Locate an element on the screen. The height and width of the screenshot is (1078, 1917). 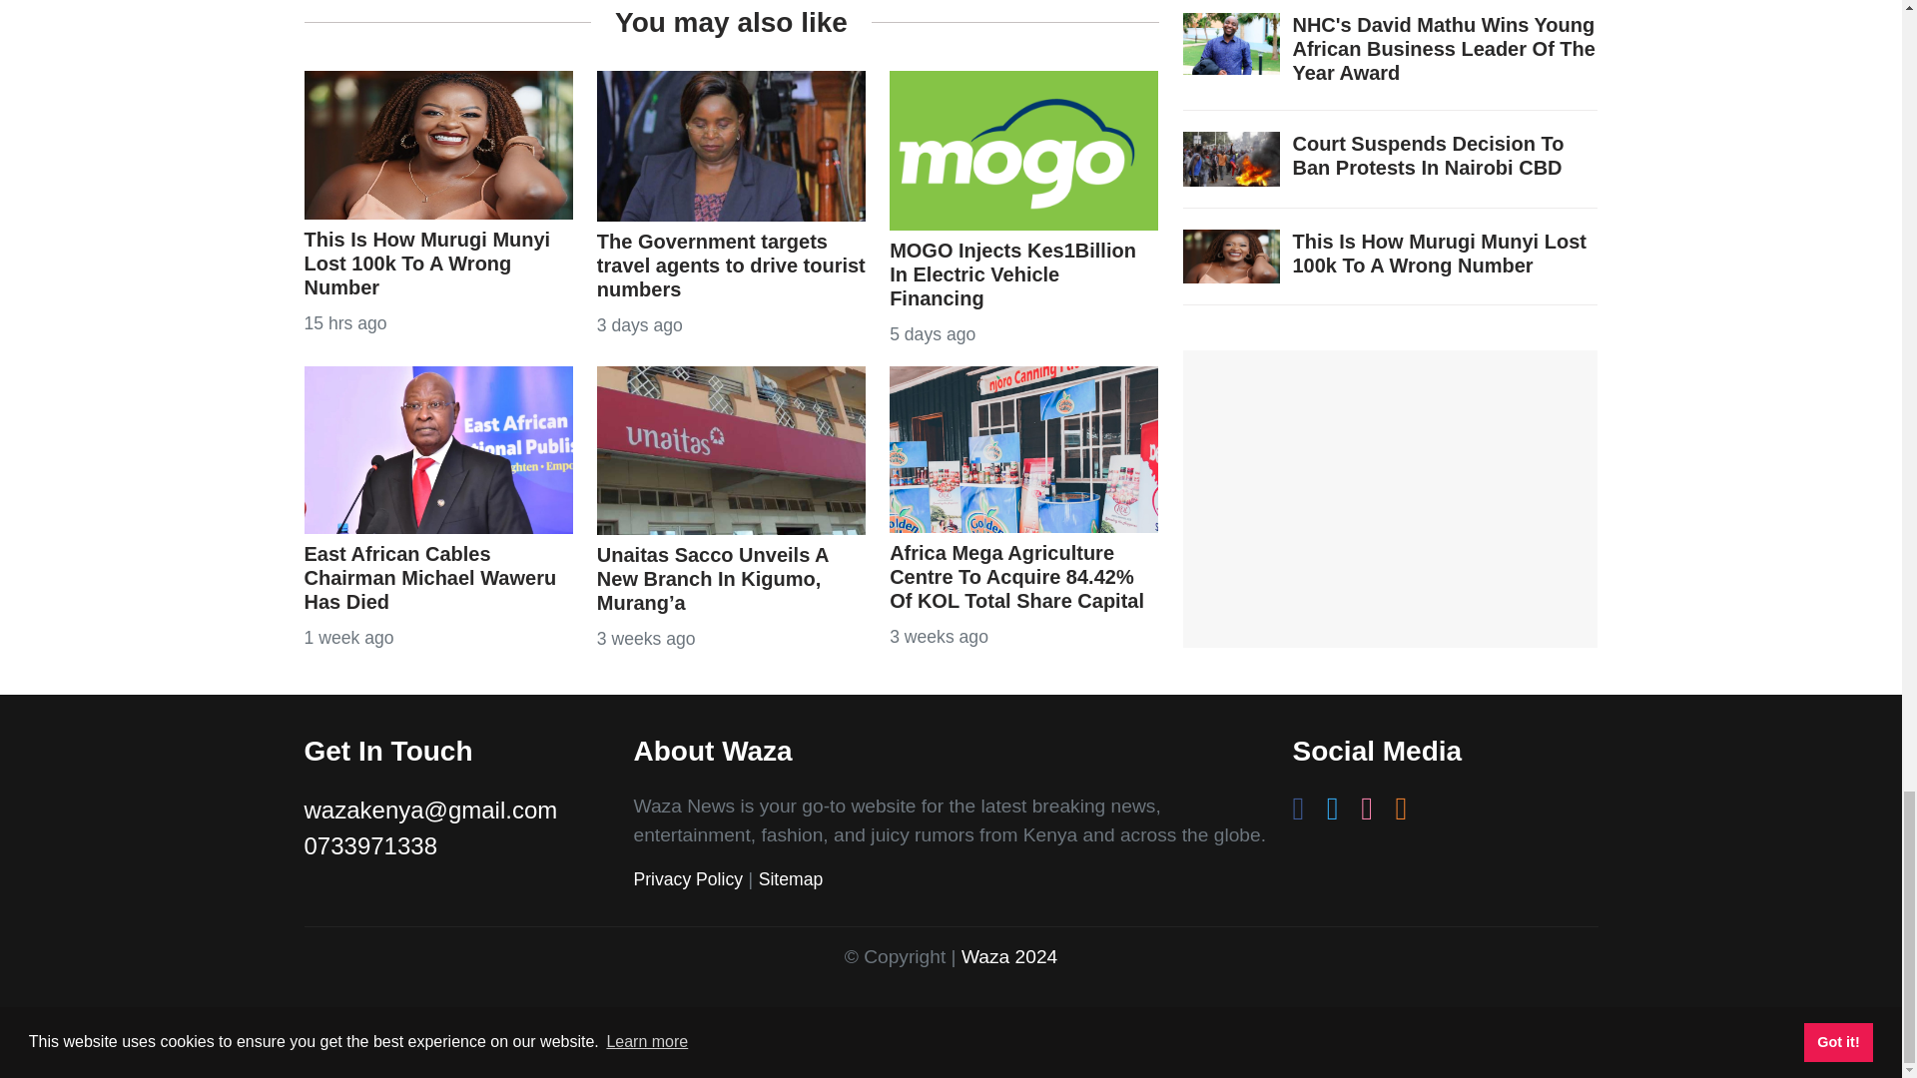
East African Cables Chairman Michael  Waweru Has Died is located at coordinates (437, 449).